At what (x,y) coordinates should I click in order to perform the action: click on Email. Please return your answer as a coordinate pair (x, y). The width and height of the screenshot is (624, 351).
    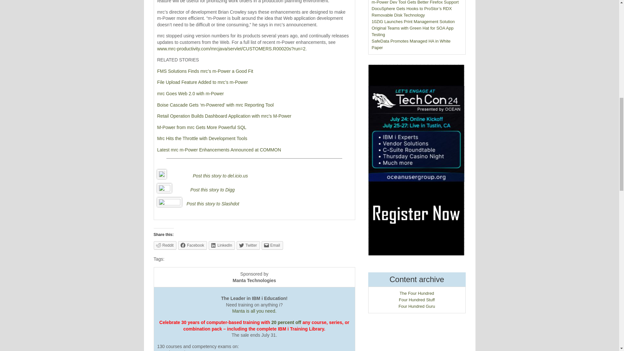
    Looking at the image, I should click on (272, 245).